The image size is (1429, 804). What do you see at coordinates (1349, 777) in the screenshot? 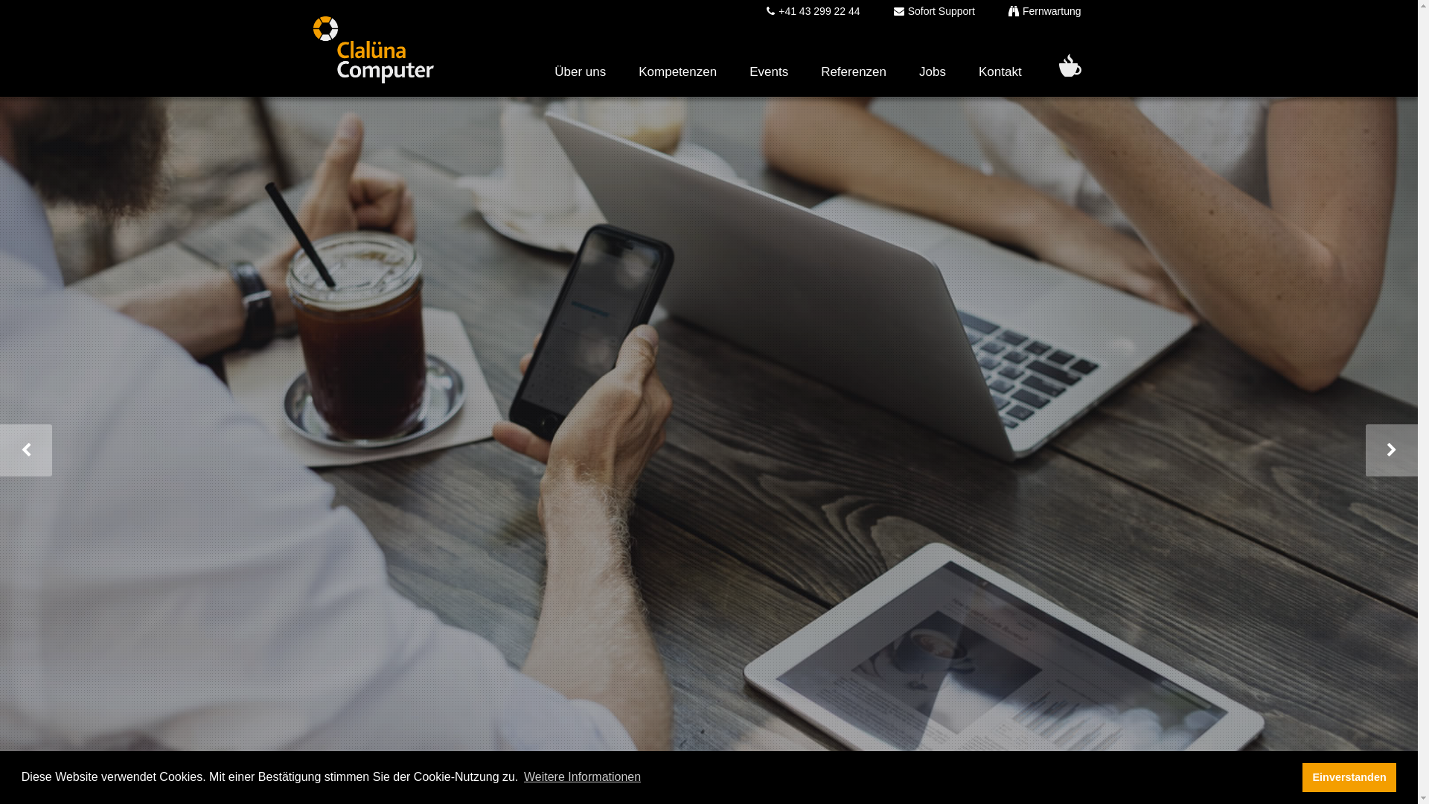
I see `Einverstanden` at bounding box center [1349, 777].